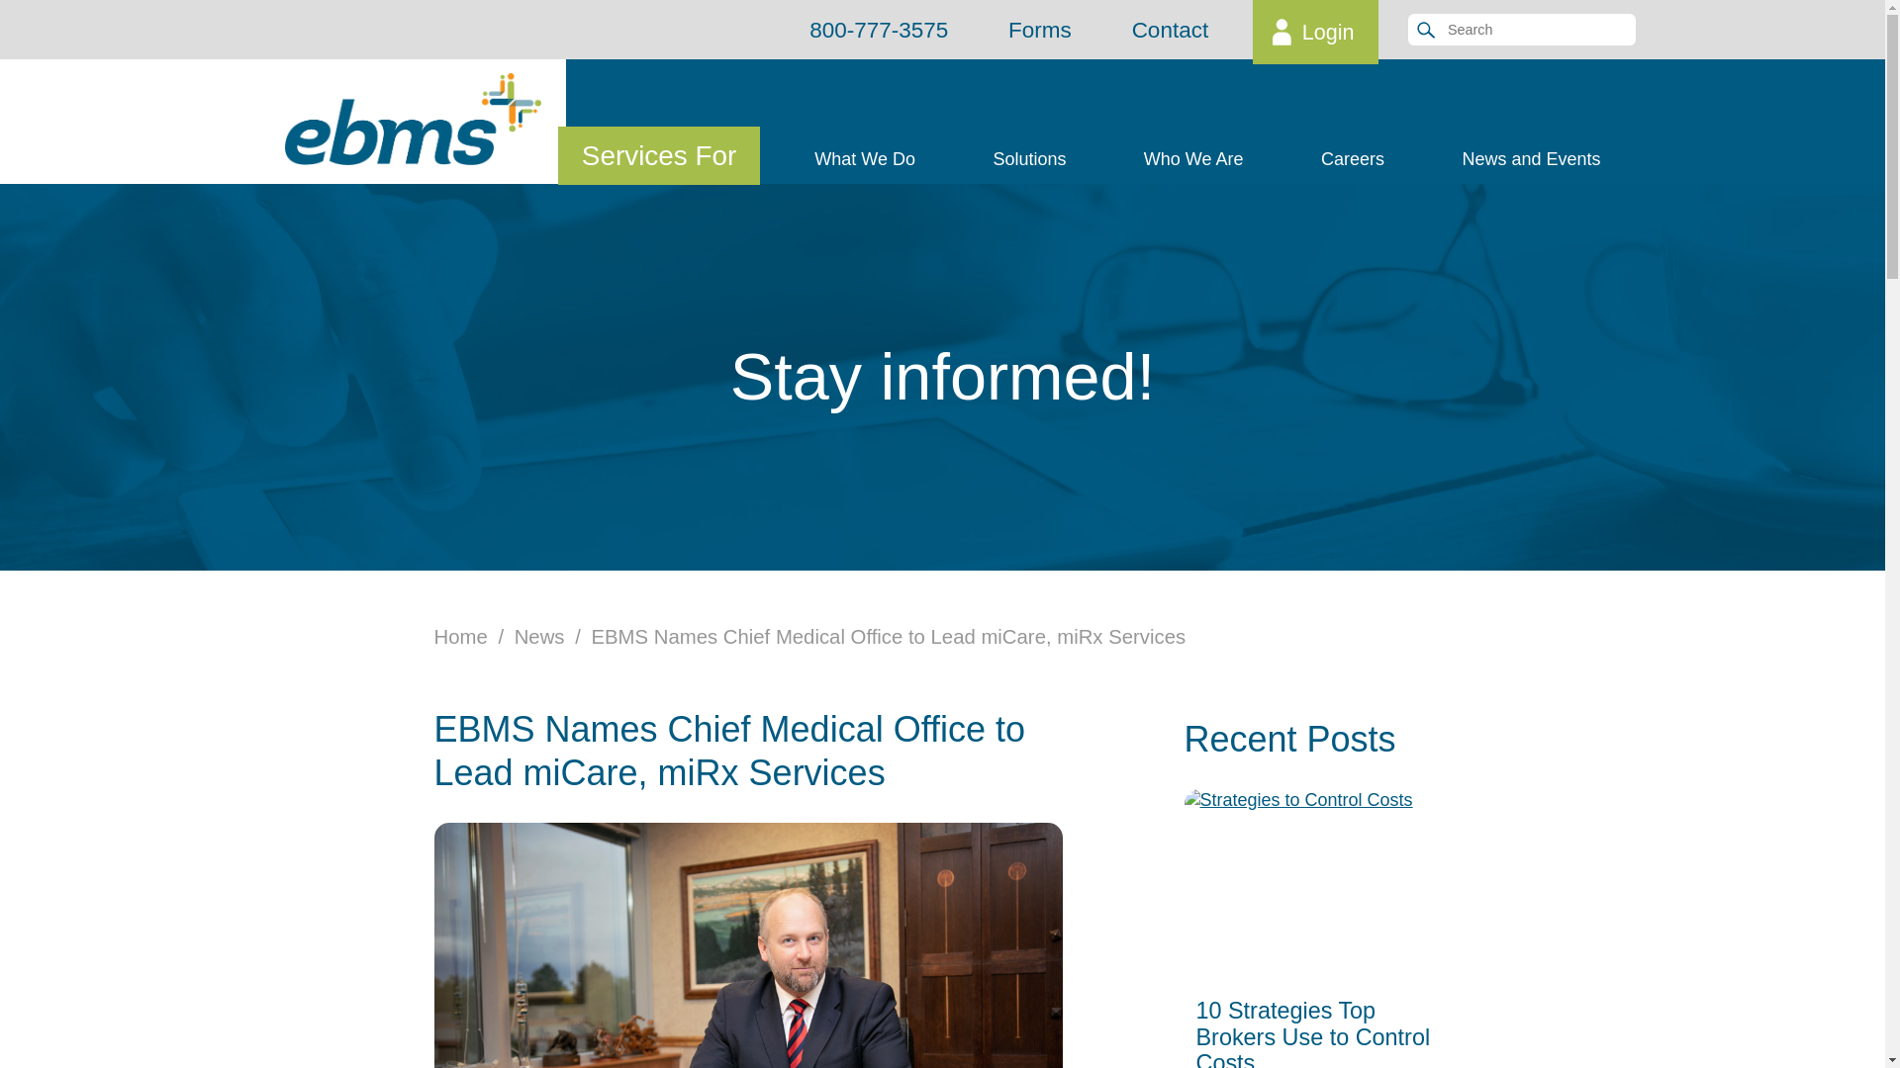 The image size is (1900, 1068). What do you see at coordinates (879, 30) in the screenshot?
I see `800-777-3575` at bounding box center [879, 30].